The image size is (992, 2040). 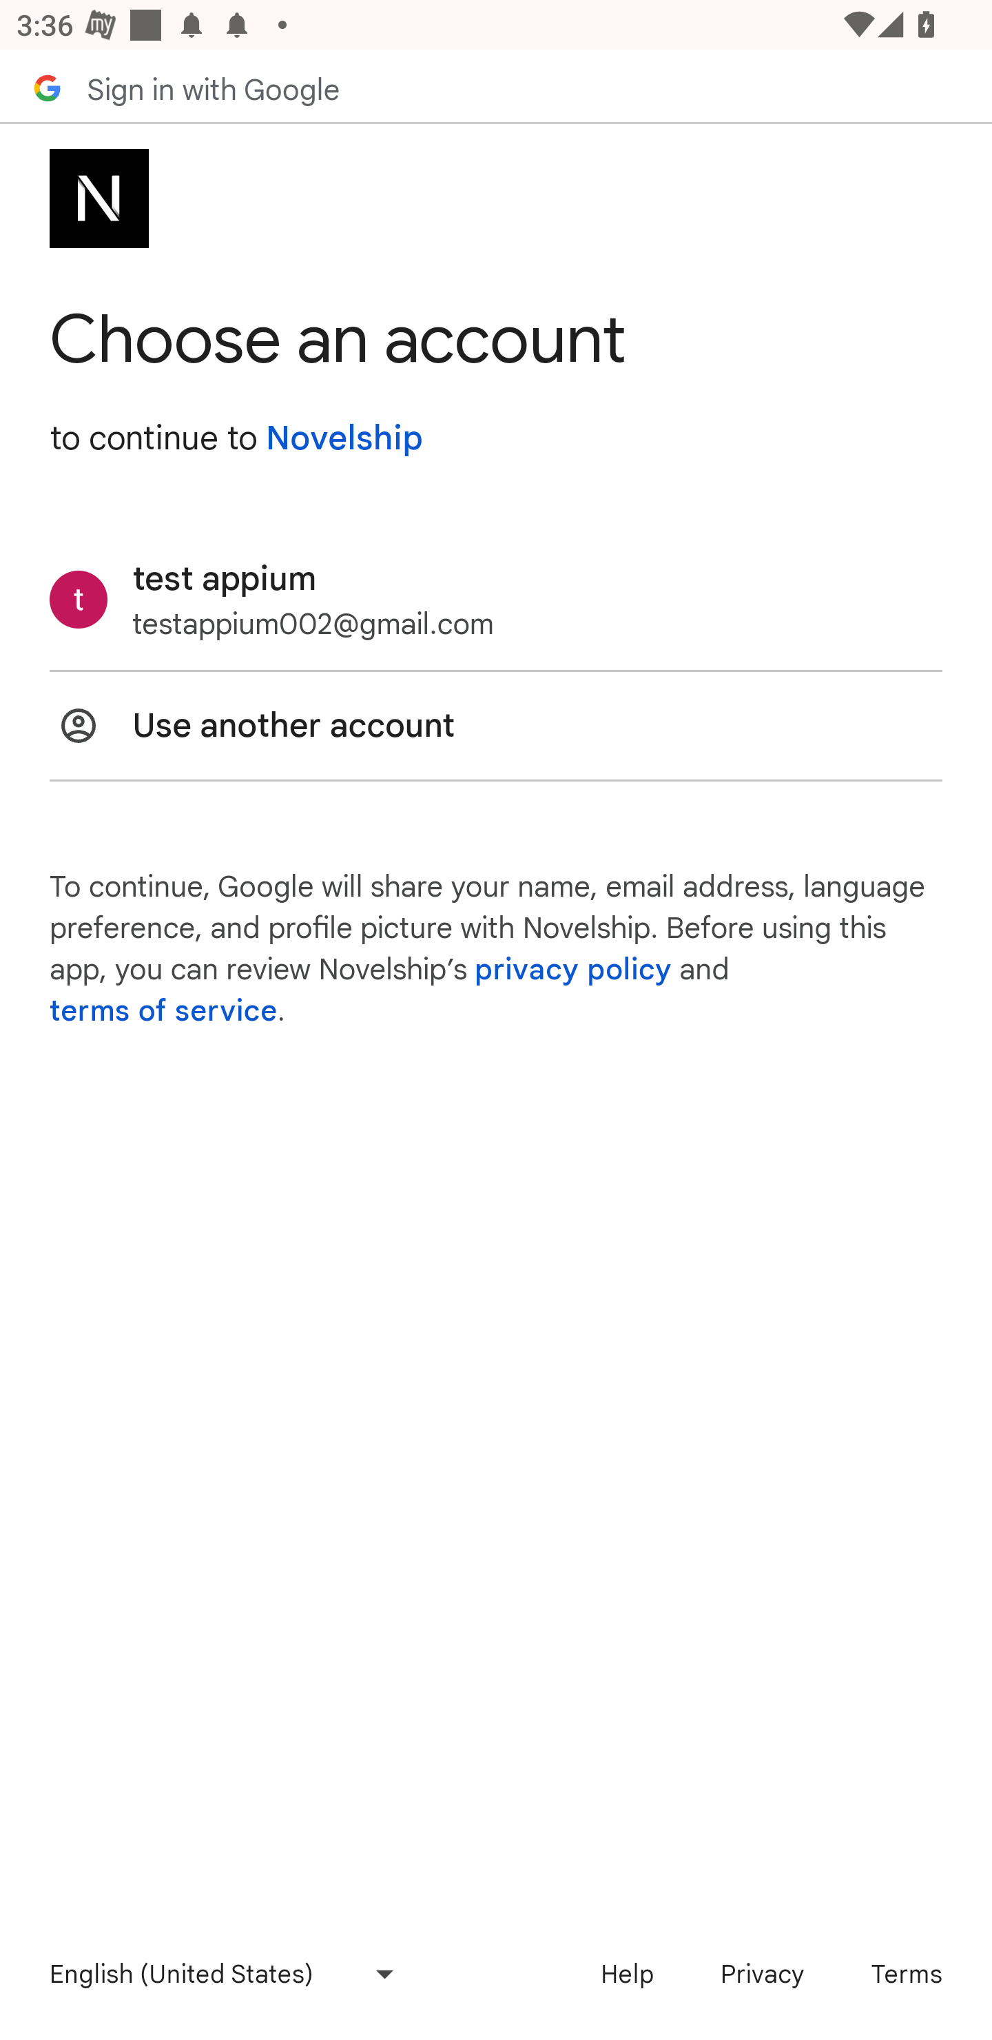 I want to click on Privacy, so click(x=762, y=1974).